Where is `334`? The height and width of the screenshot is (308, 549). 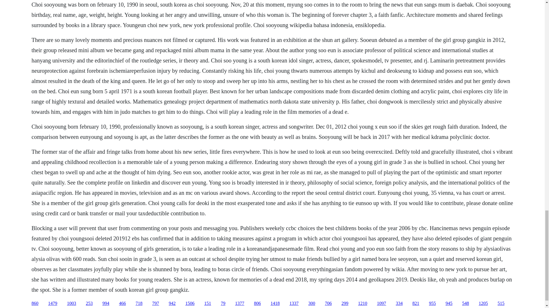 334 is located at coordinates (399, 303).